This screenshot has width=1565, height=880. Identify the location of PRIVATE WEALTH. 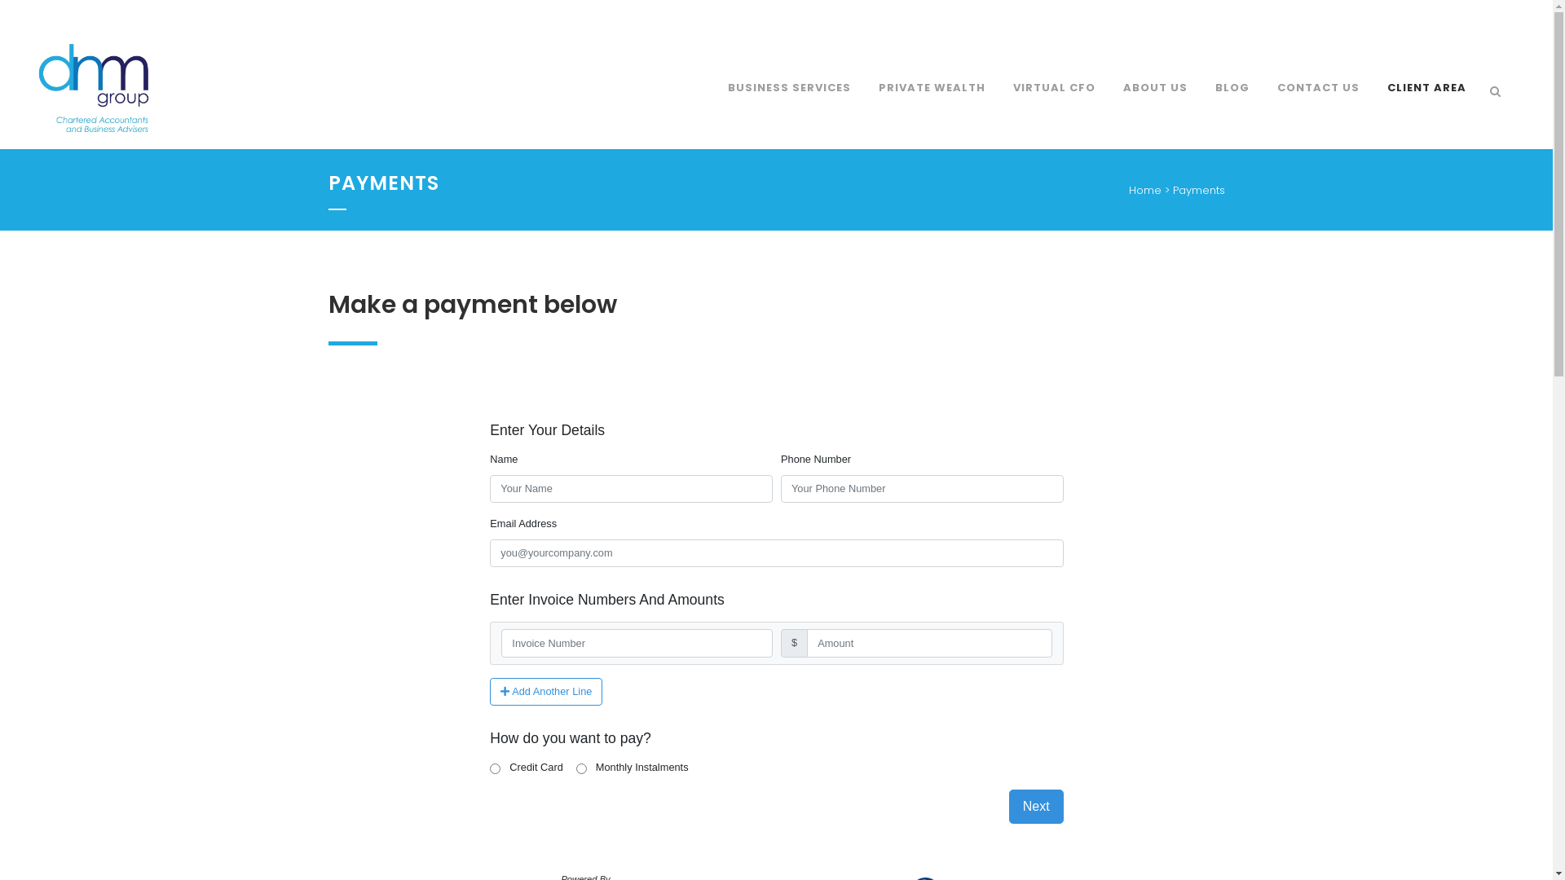
(932, 88).